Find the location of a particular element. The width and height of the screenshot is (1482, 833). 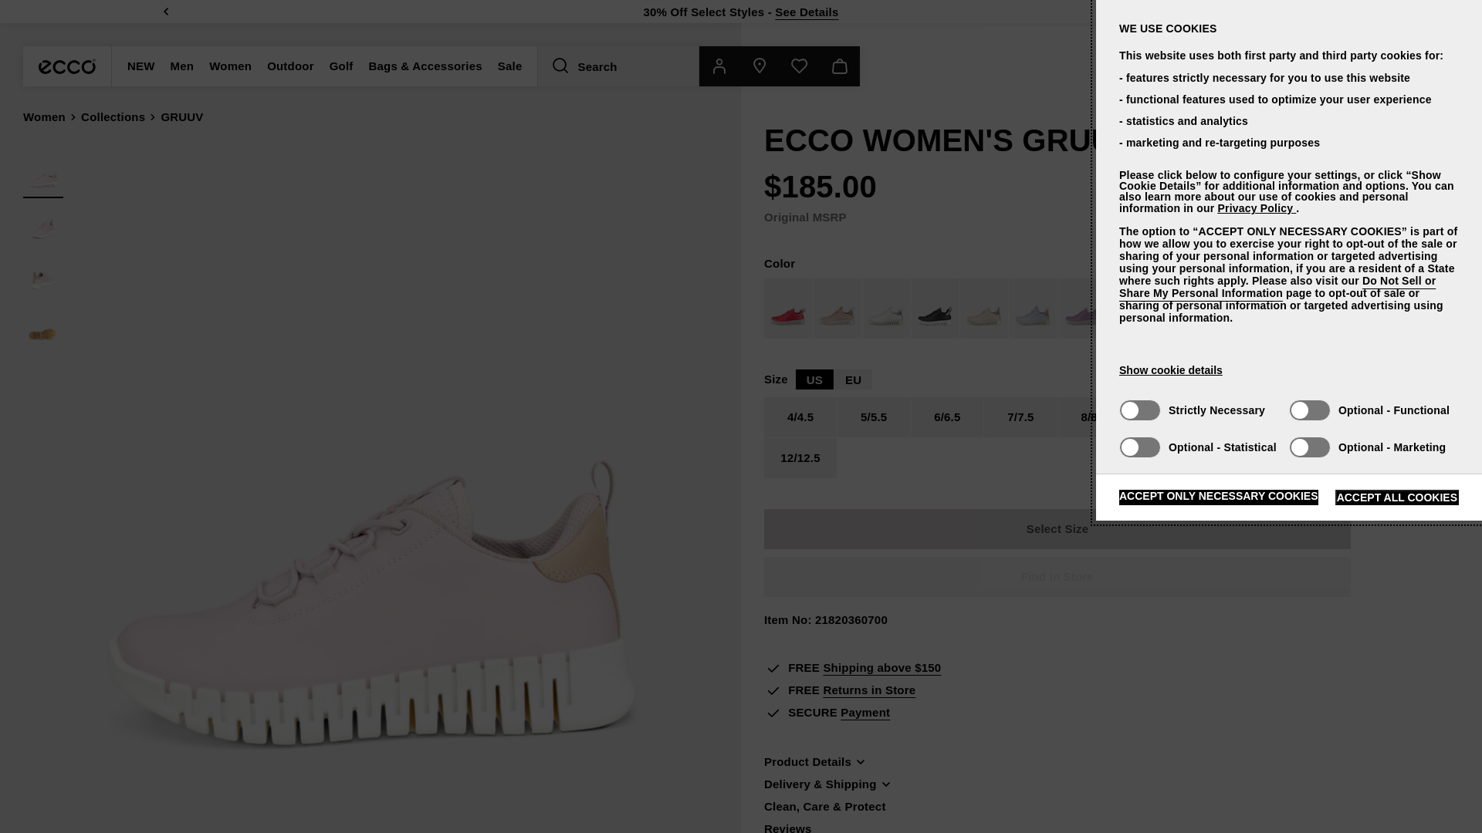

Do Not Sell or Share My Personal Information is located at coordinates (1277, 287).